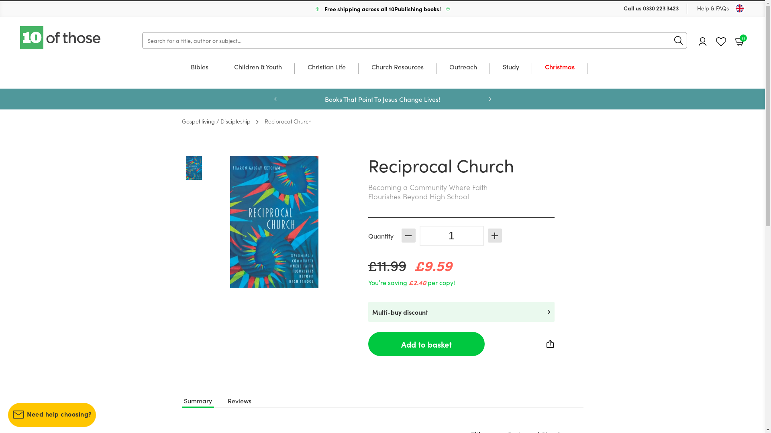 The image size is (771, 433). I want to click on Multi-buy discount, so click(461, 312).